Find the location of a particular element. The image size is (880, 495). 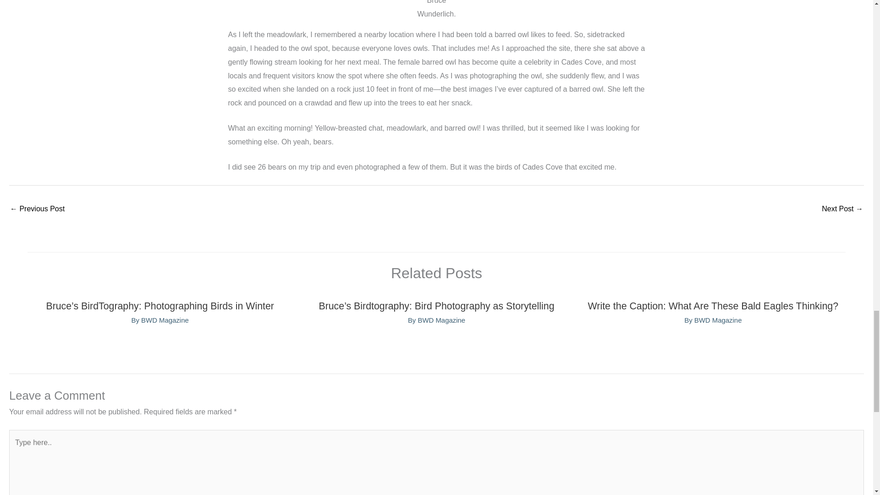

View all posts by BWD Magazine is located at coordinates (718, 320).